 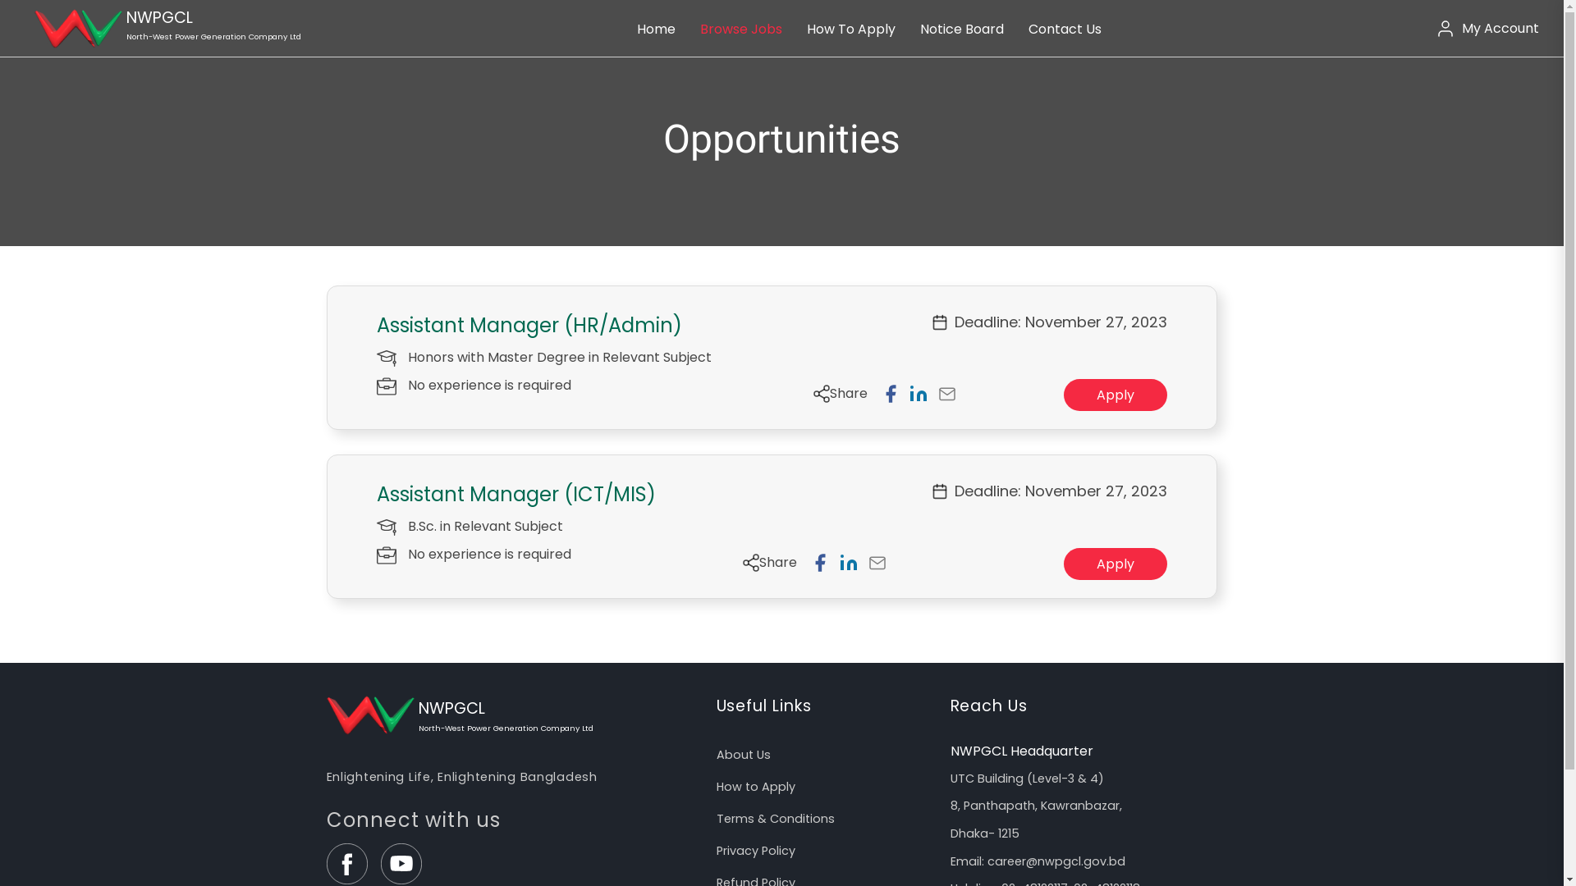 I want to click on Terms & Conditions, so click(x=821, y=819).